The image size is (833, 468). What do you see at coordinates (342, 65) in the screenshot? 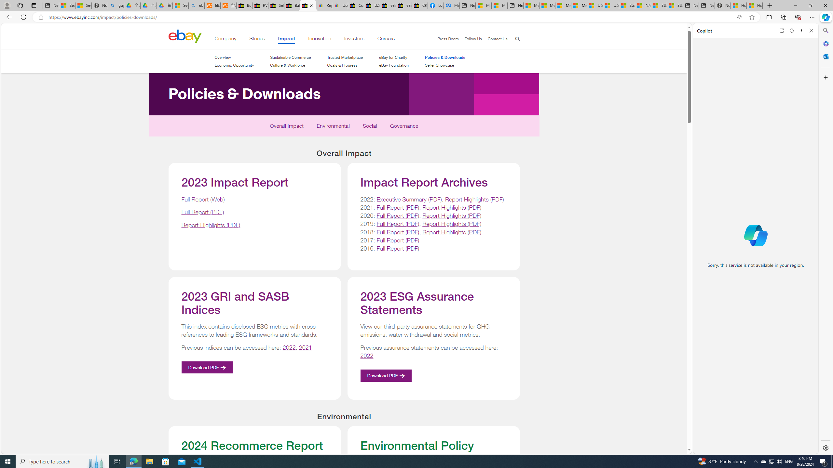
I see `Goals & Progress` at bounding box center [342, 65].